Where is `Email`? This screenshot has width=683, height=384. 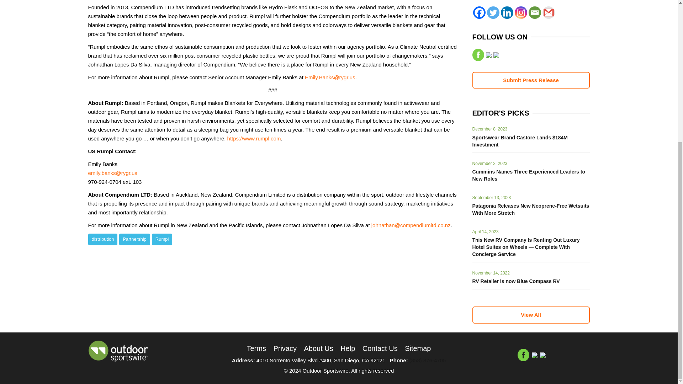
Email is located at coordinates (535, 12).